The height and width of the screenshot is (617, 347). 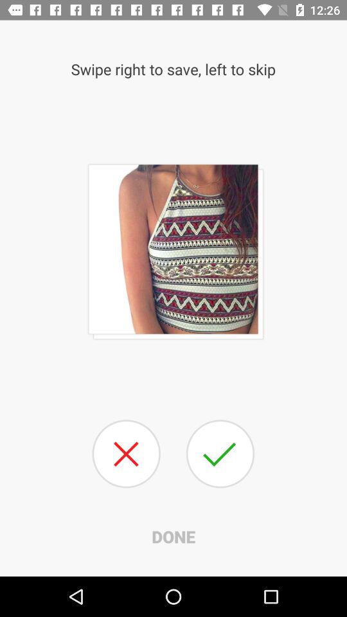 What do you see at coordinates (220, 454) in the screenshot?
I see `select yes` at bounding box center [220, 454].